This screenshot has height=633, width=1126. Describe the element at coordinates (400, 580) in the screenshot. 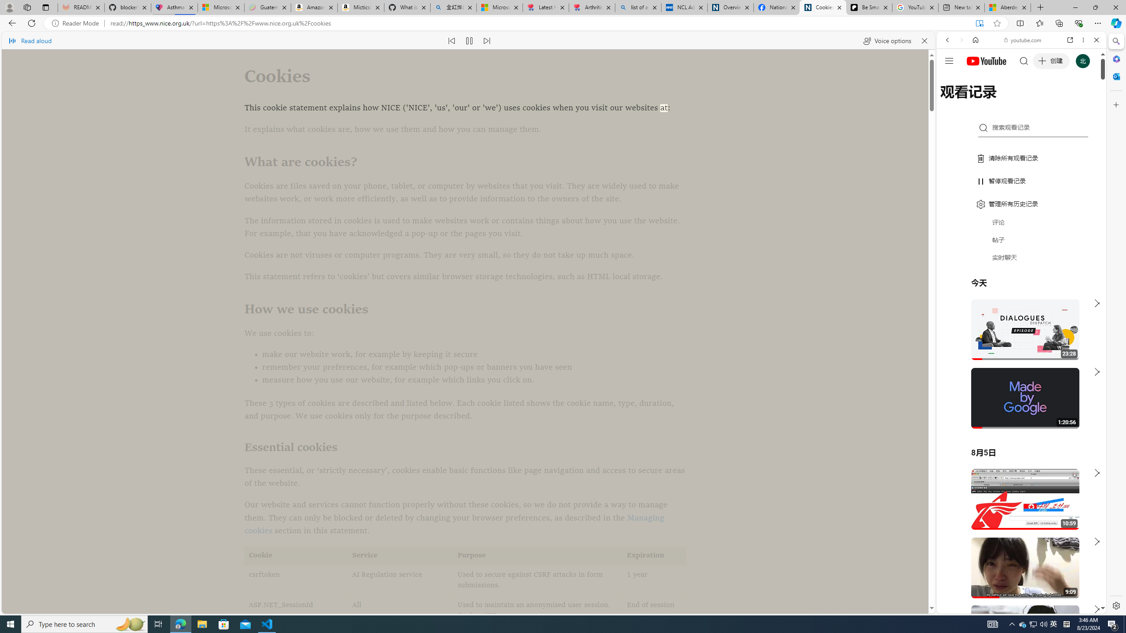

I see `AI Regulation service` at that location.